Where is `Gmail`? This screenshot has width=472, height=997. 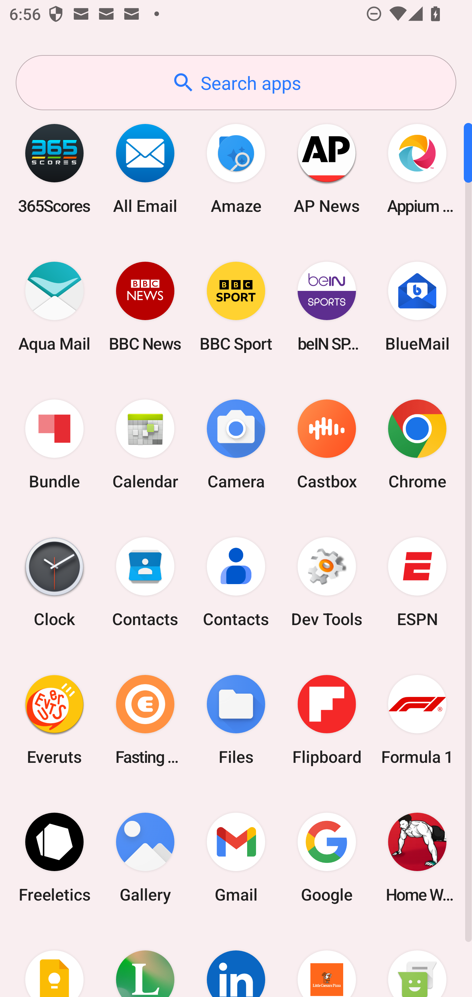 Gmail is located at coordinates (236, 857).